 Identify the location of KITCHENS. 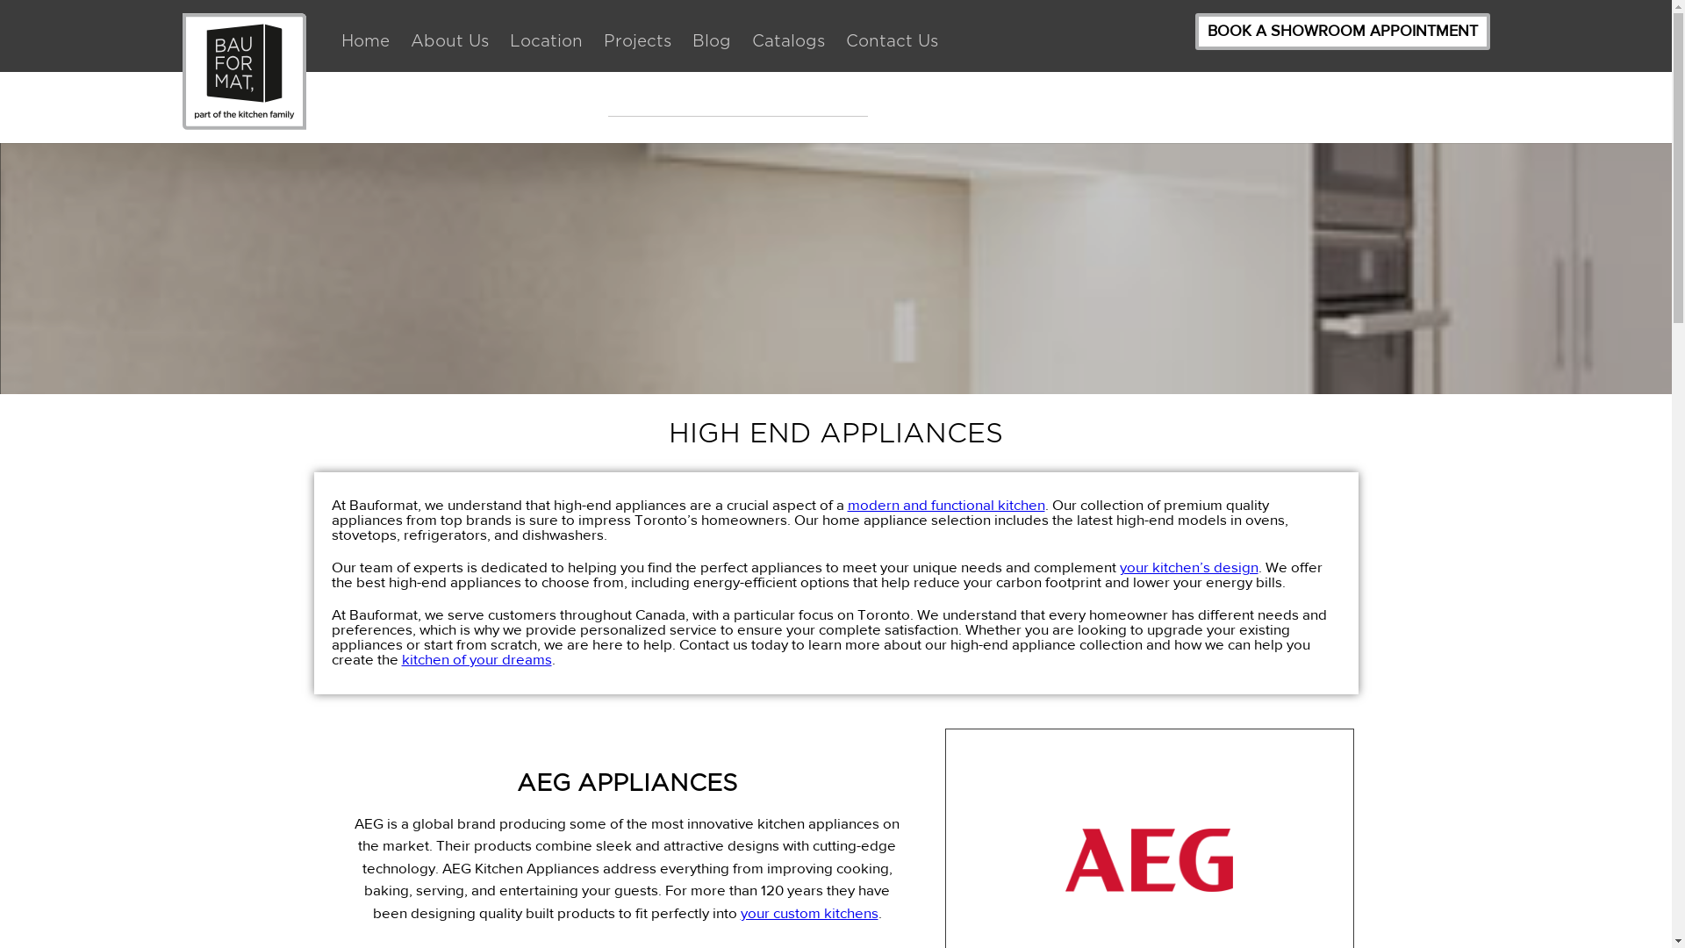
(393, 100).